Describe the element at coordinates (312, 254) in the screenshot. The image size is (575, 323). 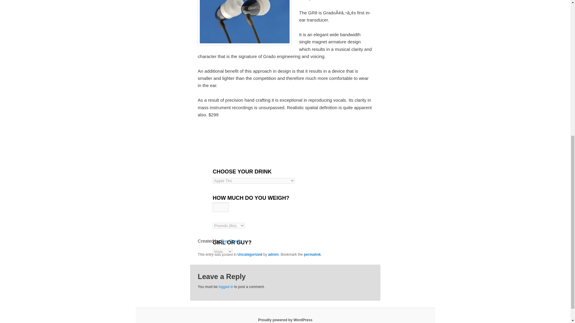
I see `Permalink to GRADO GR8 Ear Buds!` at that location.